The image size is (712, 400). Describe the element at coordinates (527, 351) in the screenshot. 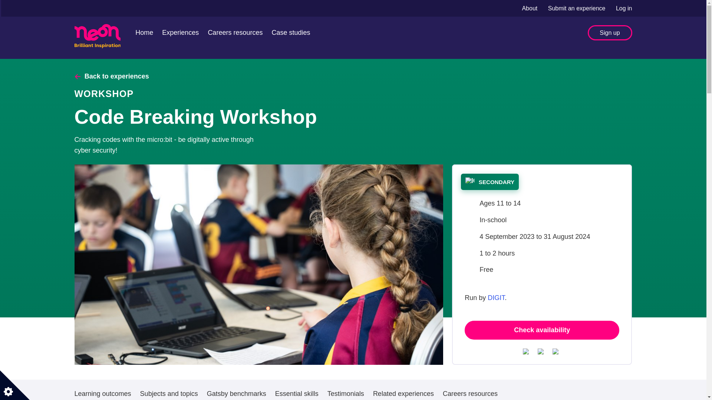

I see `Twitter` at that location.